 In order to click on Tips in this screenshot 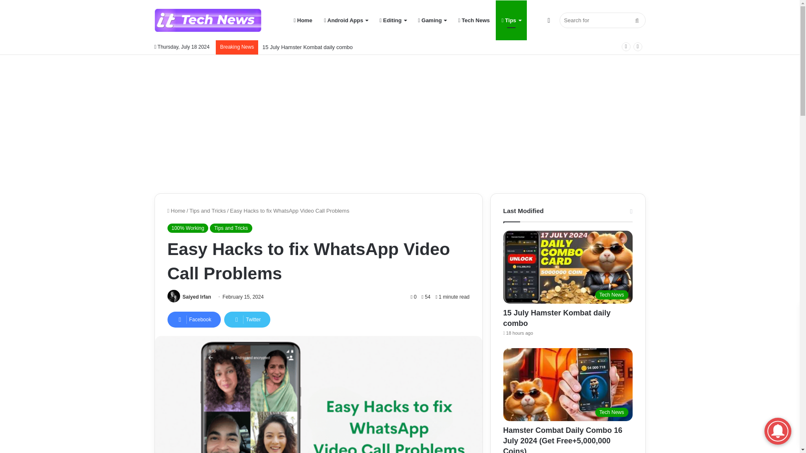, I will do `click(511, 20)`.